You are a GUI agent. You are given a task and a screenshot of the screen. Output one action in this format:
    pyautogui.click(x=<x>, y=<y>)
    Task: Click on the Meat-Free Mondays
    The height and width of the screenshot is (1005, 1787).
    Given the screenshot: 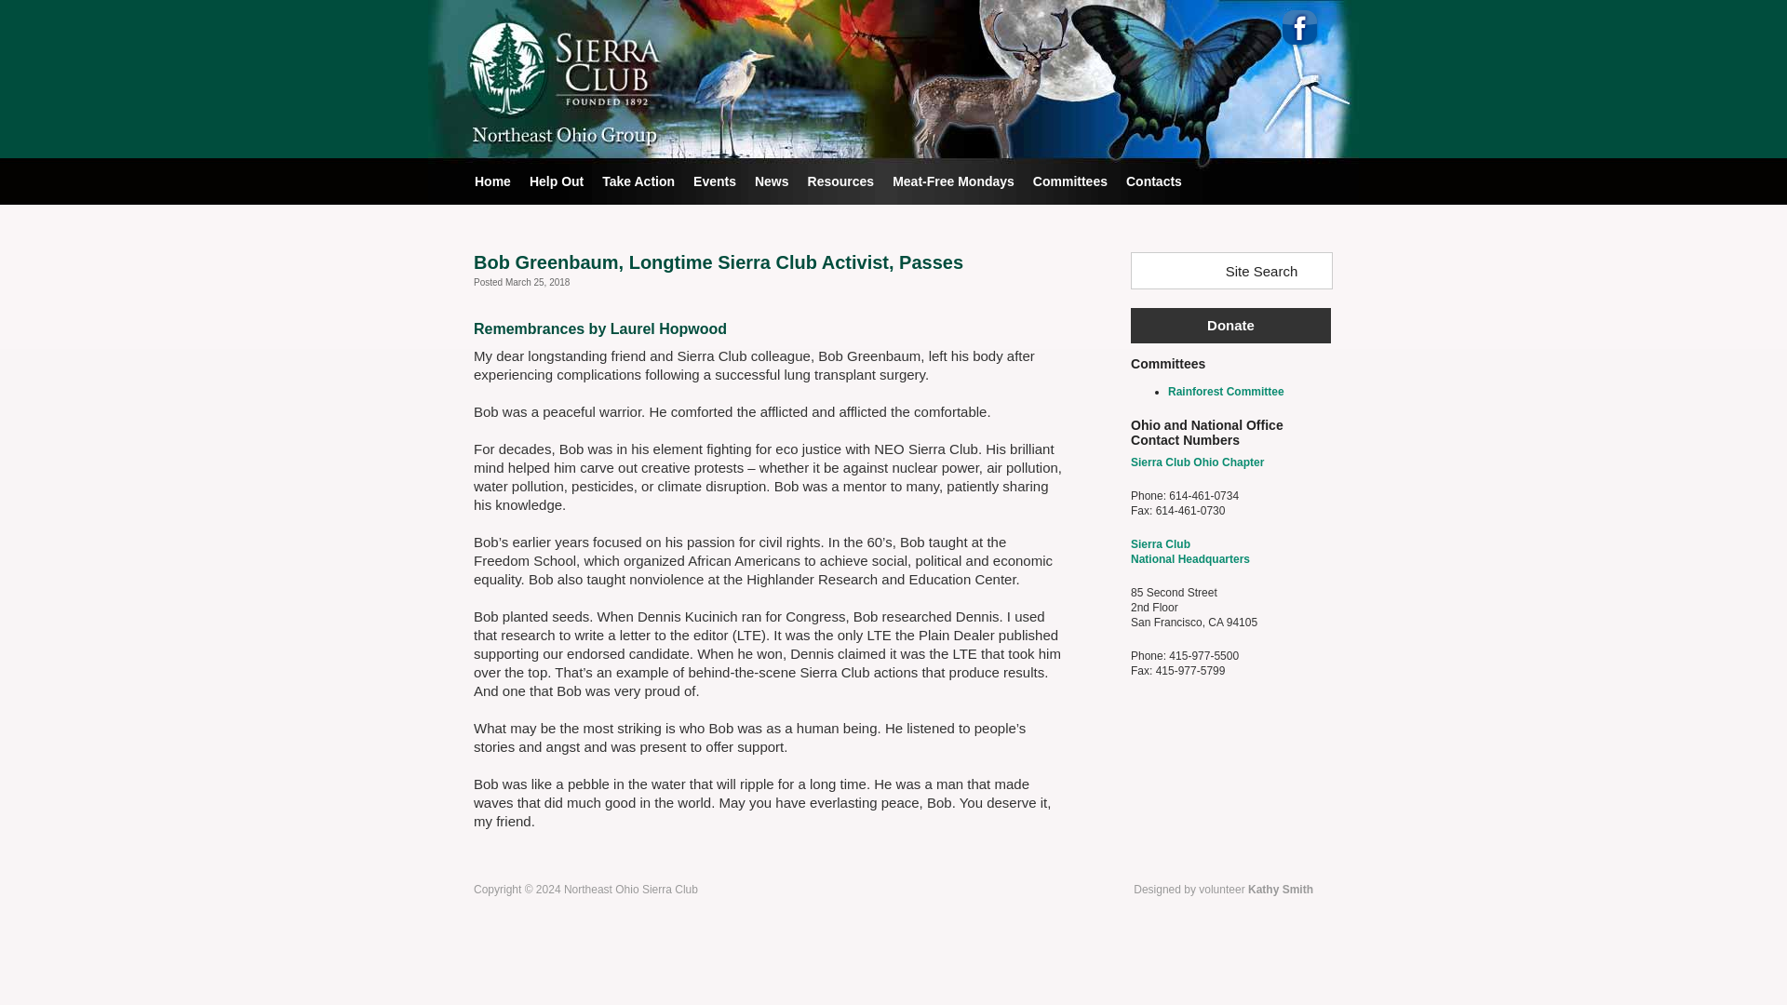 What is the action you would take?
    pyautogui.click(x=953, y=181)
    